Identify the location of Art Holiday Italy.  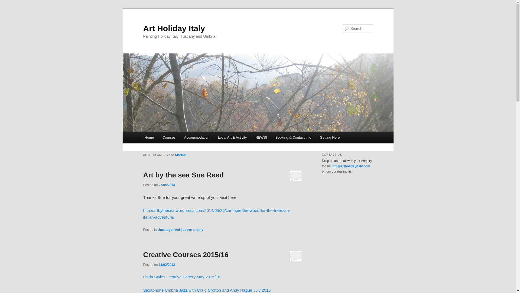
(174, 28).